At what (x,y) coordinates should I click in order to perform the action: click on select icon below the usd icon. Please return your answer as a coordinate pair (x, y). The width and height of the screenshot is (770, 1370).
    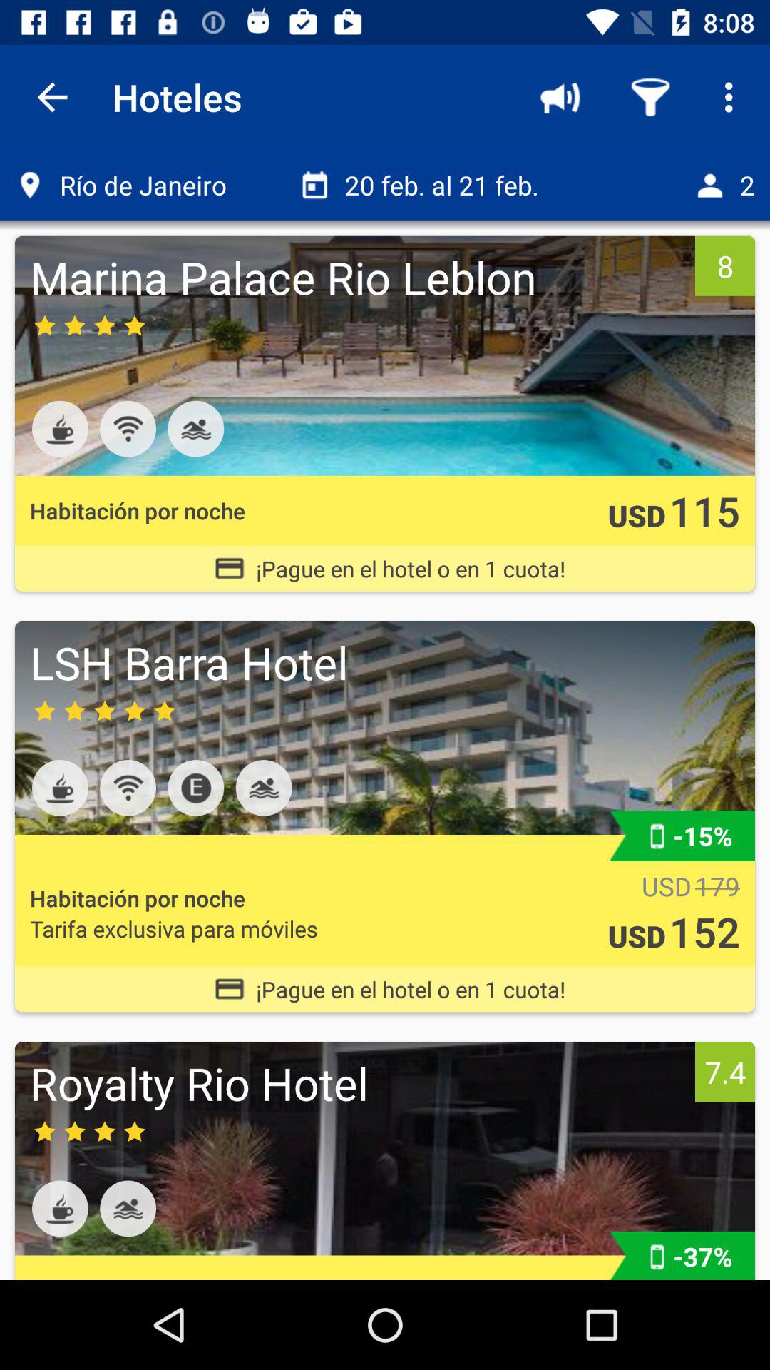
    Looking at the image, I should click on (704, 930).